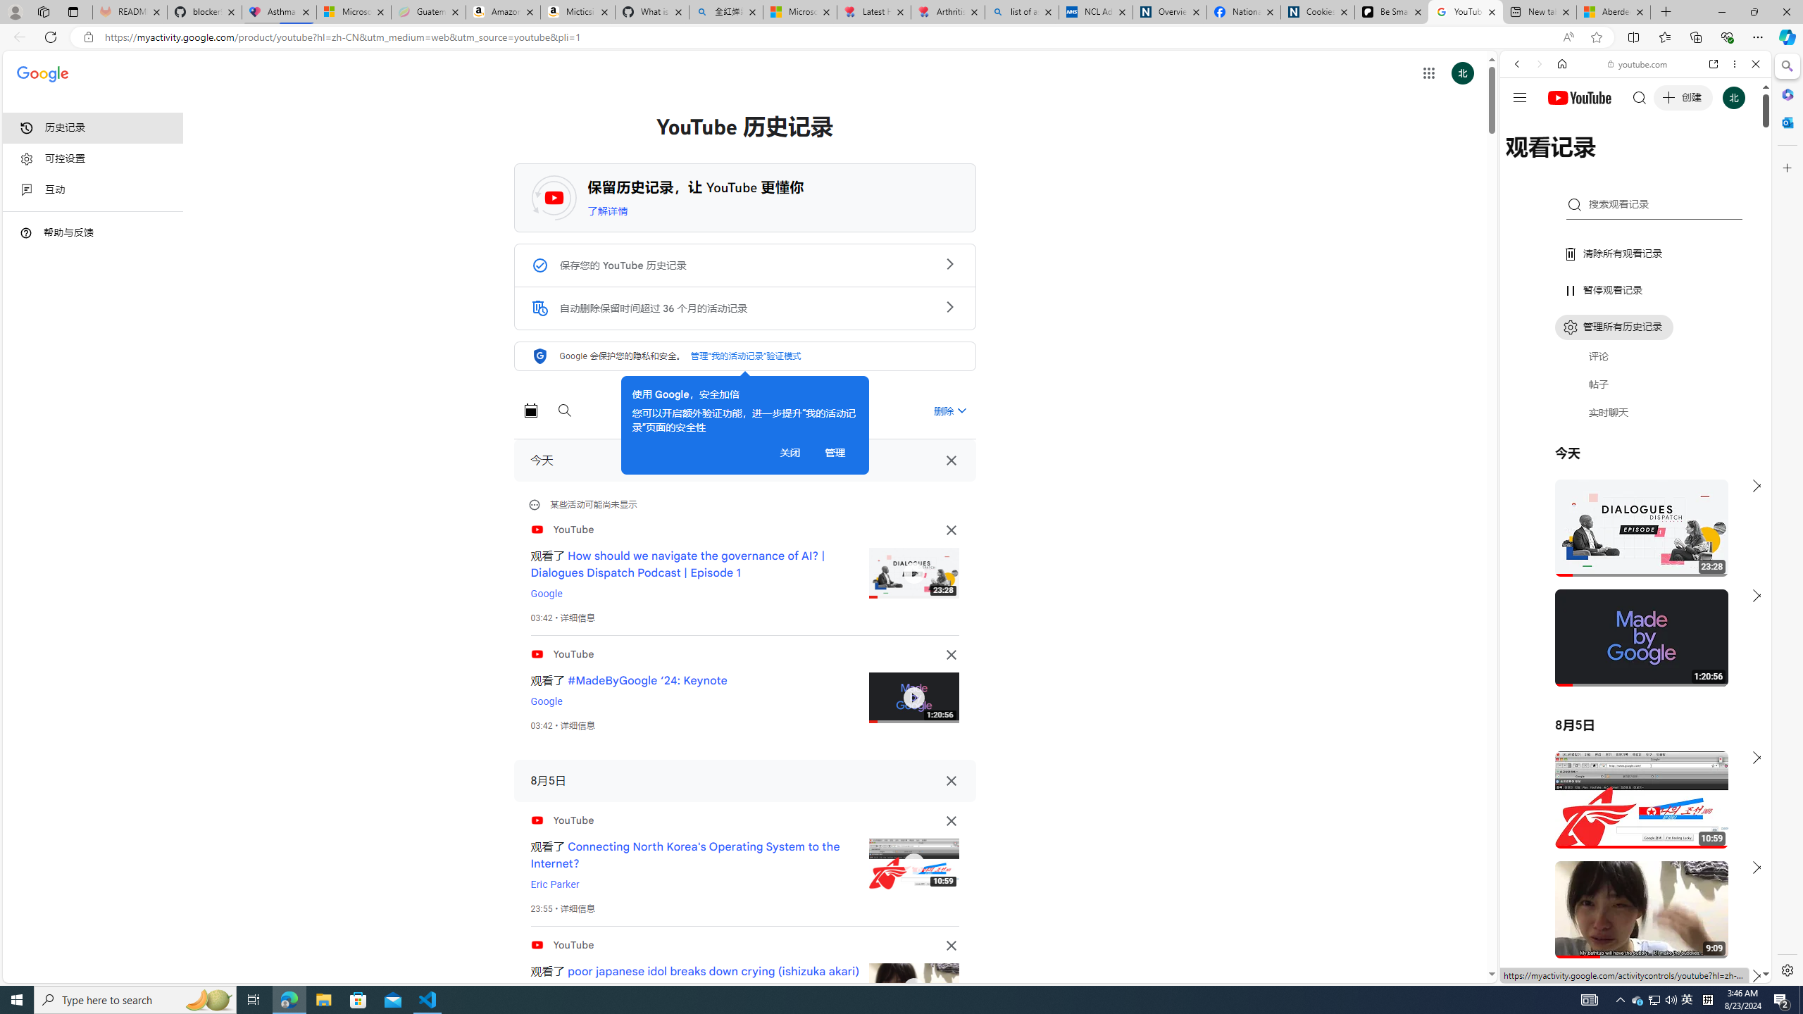  What do you see at coordinates (1738, 161) in the screenshot?
I see `Preferences` at bounding box center [1738, 161].